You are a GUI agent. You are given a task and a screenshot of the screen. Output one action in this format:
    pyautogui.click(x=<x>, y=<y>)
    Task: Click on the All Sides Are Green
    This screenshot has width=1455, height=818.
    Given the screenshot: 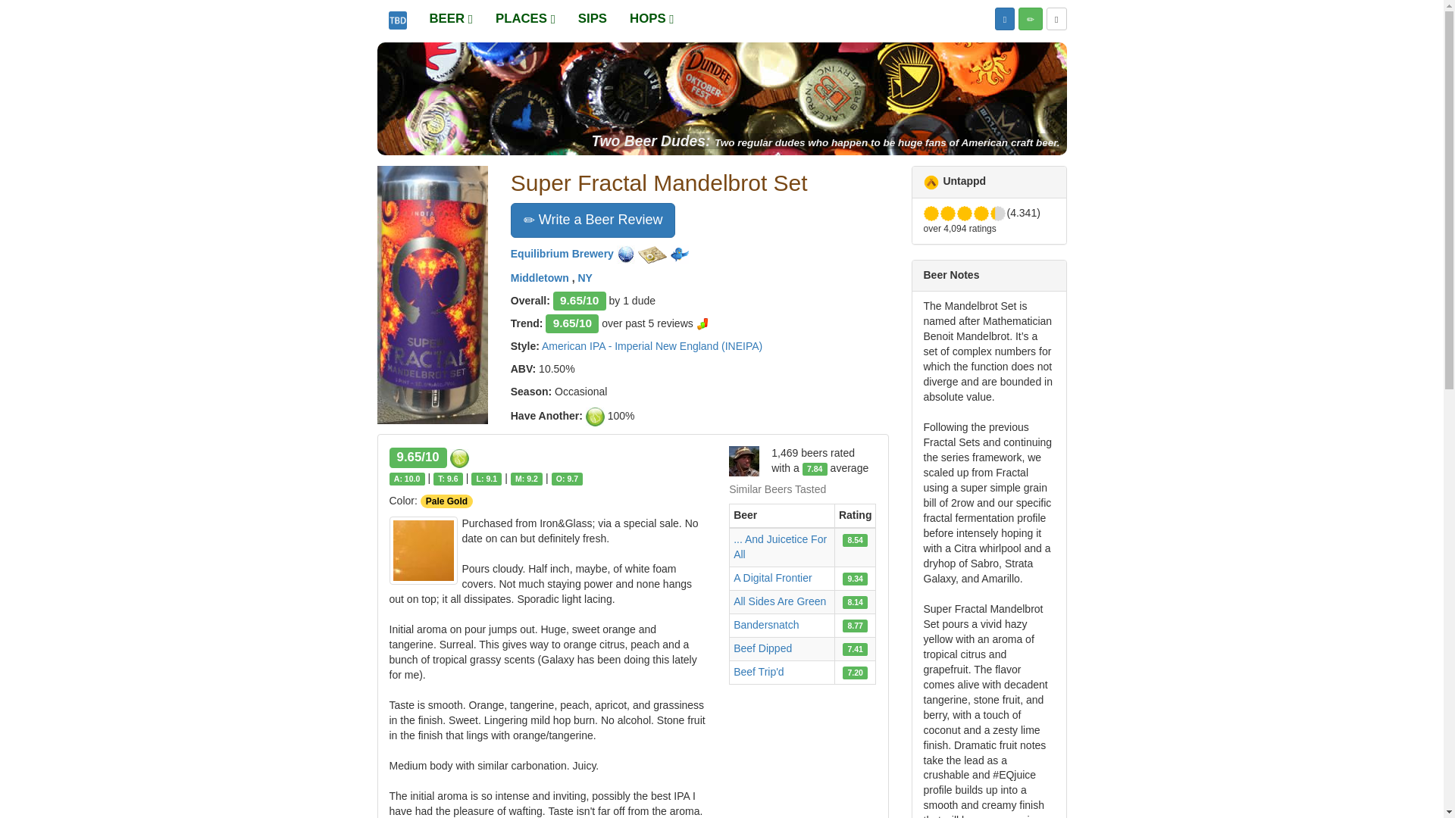 What is the action you would take?
    pyautogui.click(x=779, y=601)
    